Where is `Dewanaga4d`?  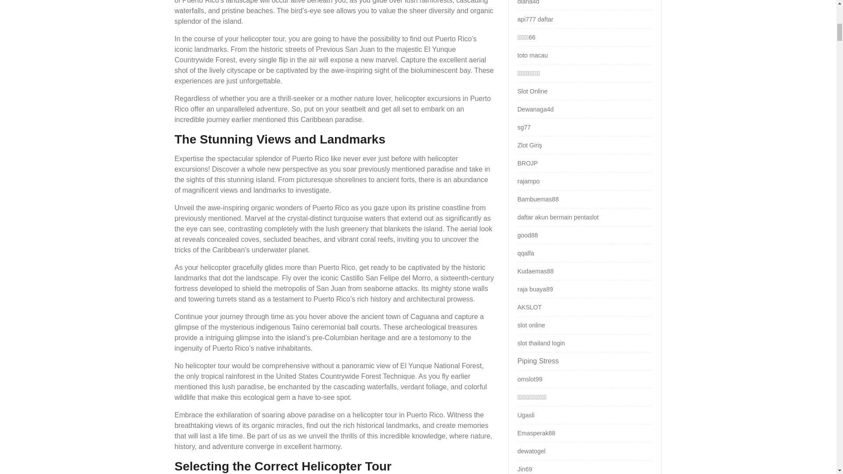
Dewanaga4d is located at coordinates (536, 109).